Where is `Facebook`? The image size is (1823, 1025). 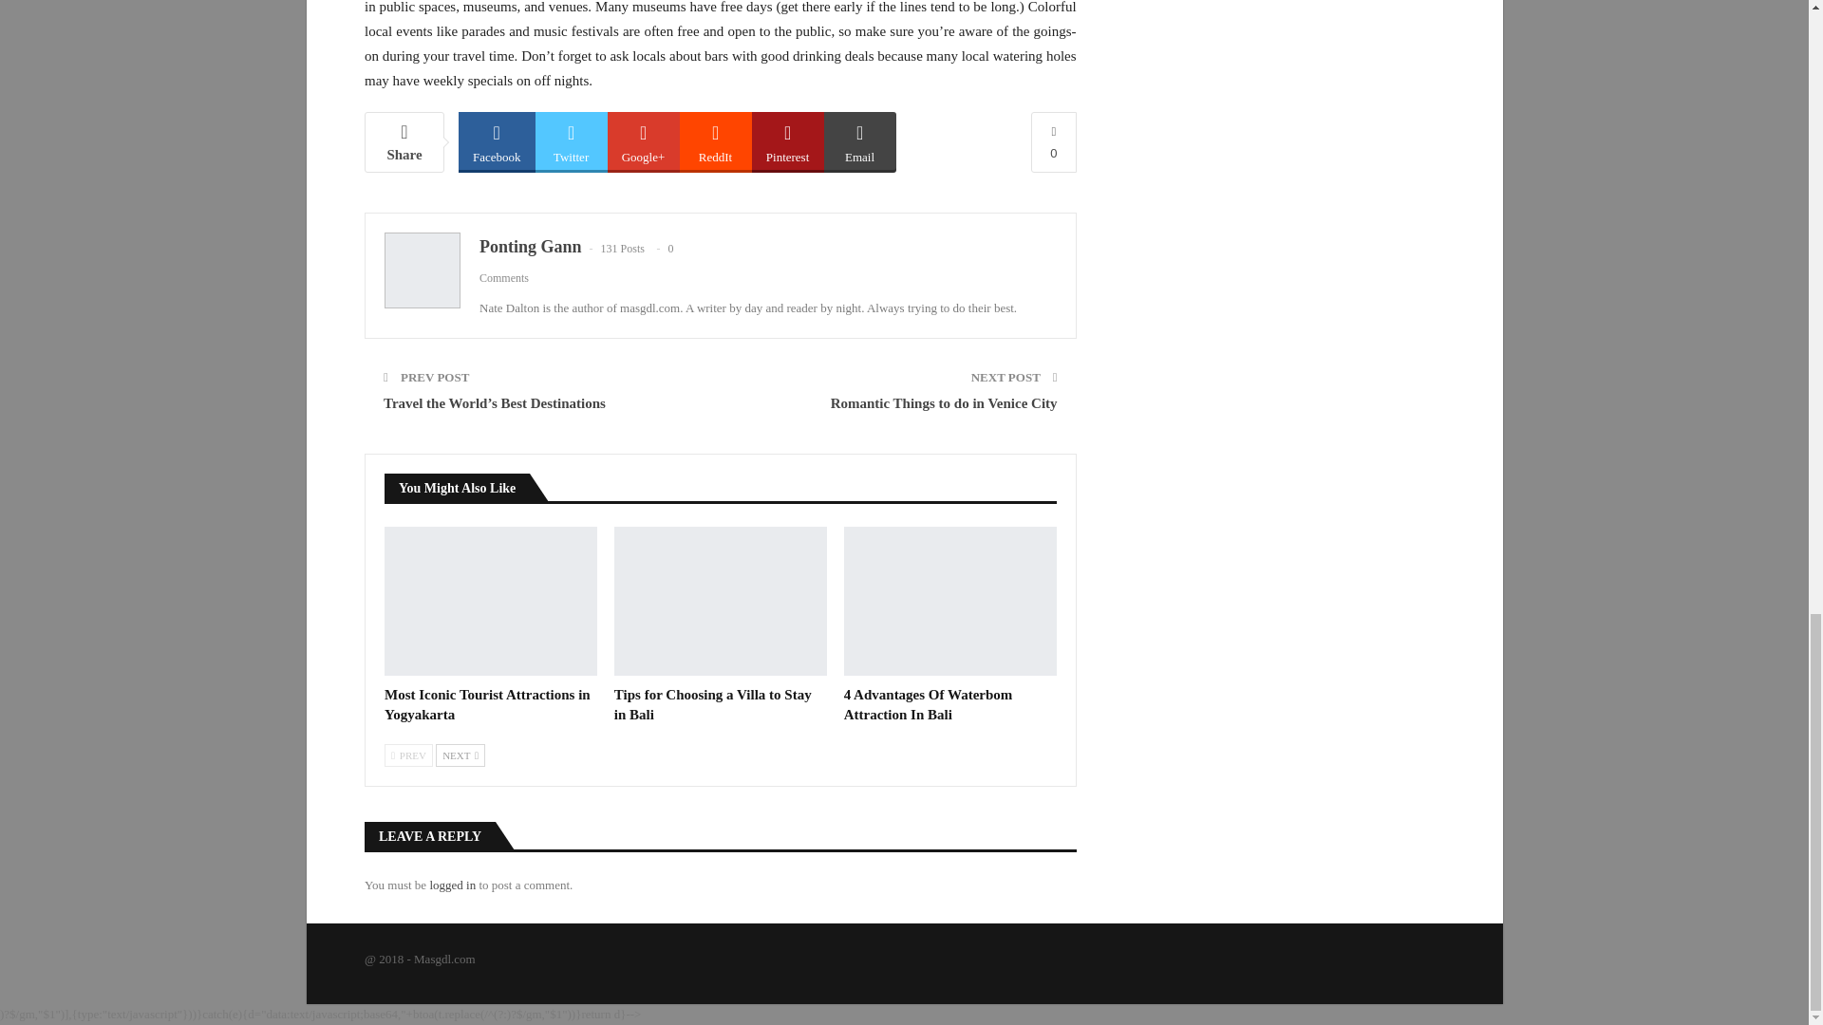 Facebook is located at coordinates (498, 140).